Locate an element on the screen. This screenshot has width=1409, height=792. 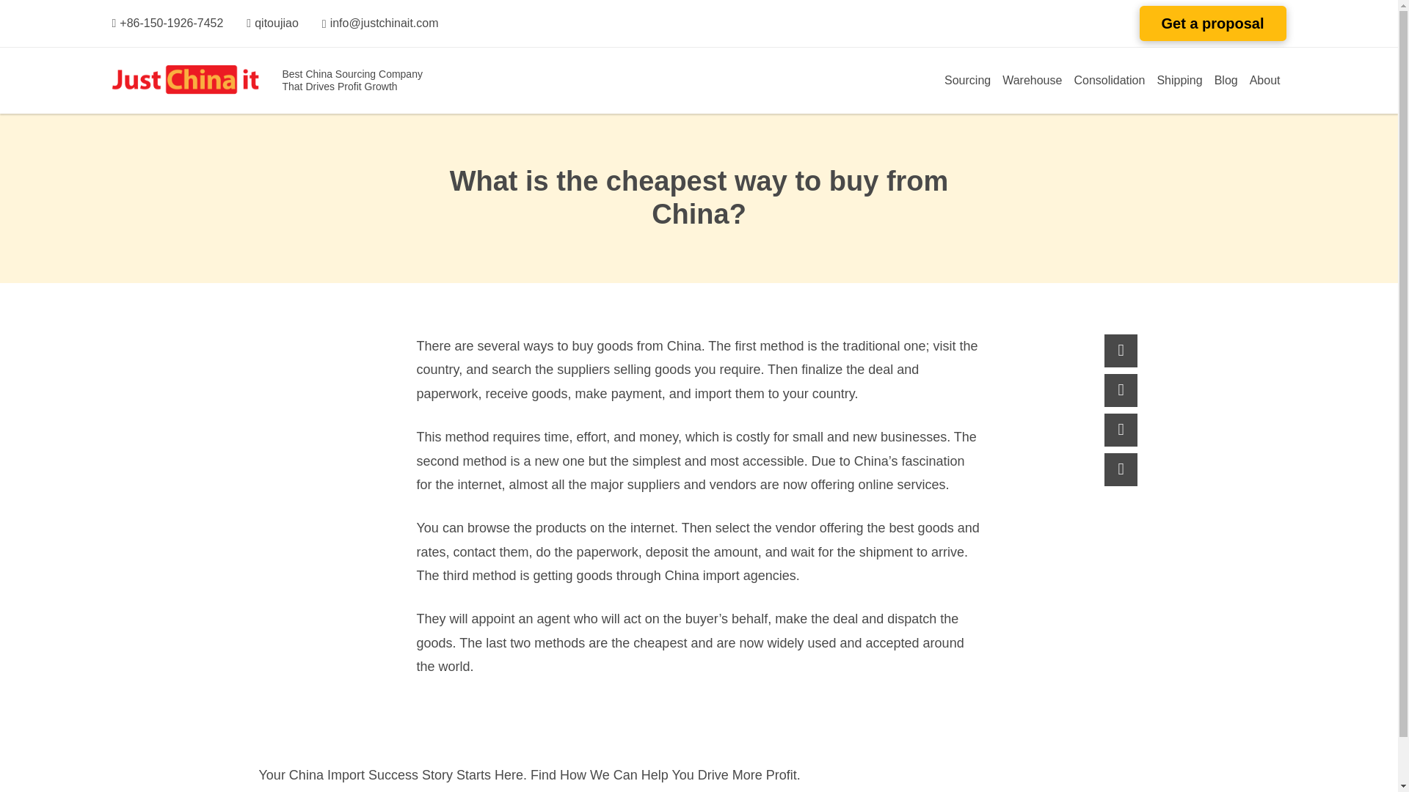
About is located at coordinates (1265, 81).